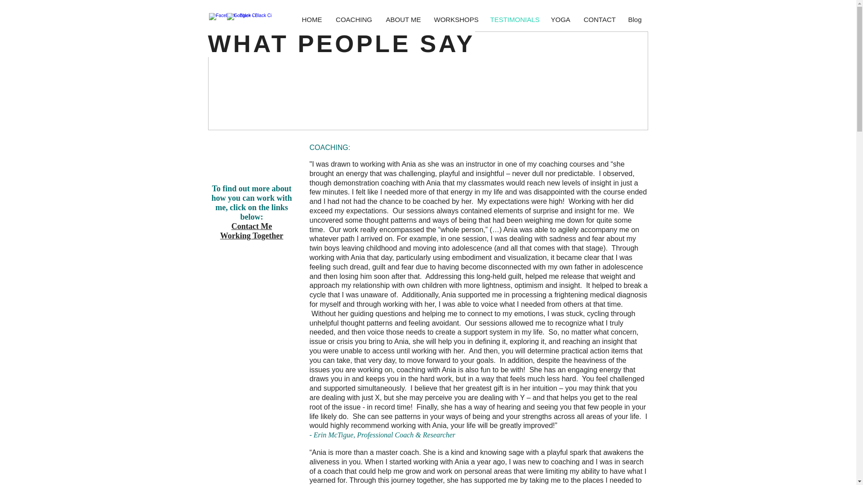 The height and width of the screenshot is (485, 863). What do you see at coordinates (251, 226) in the screenshot?
I see `Contact Me` at bounding box center [251, 226].